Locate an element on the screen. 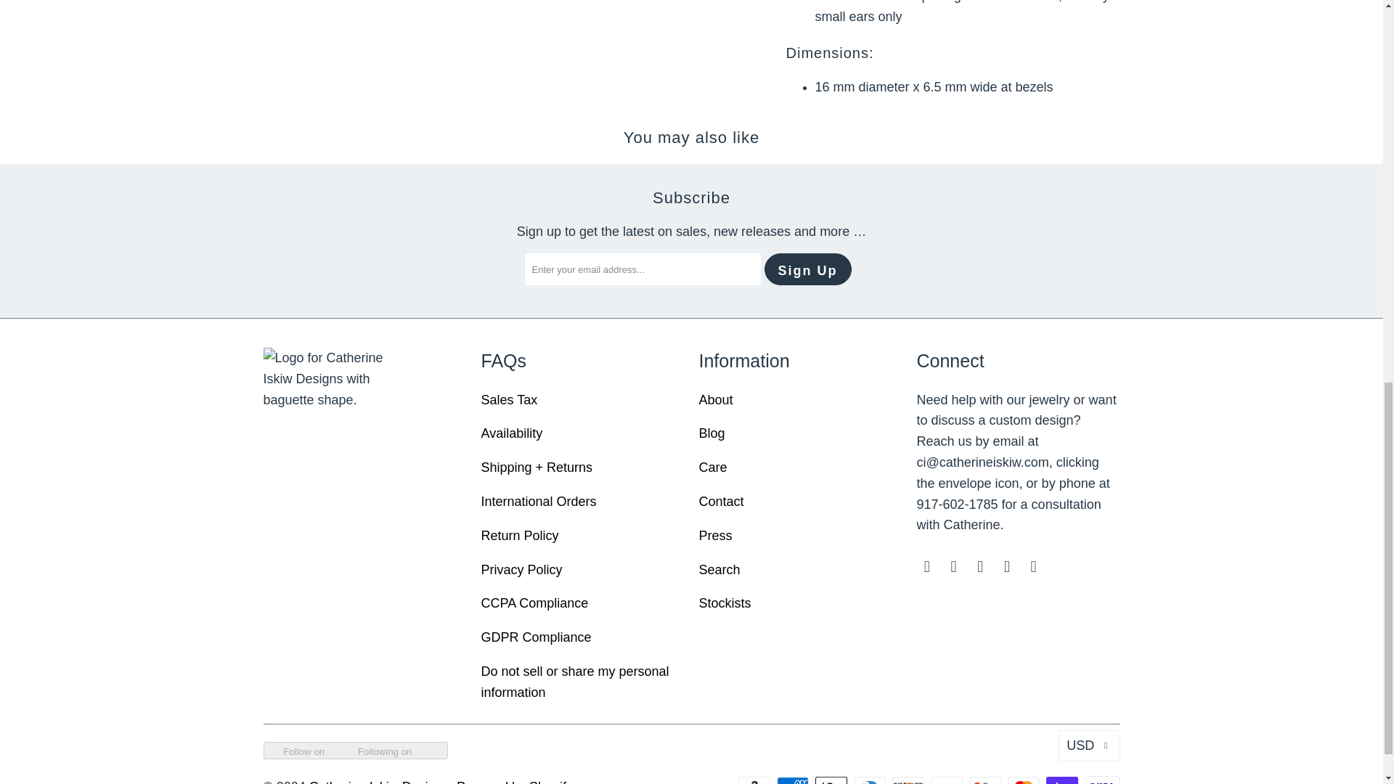 This screenshot has height=784, width=1394. Diners Club is located at coordinates (871, 780).